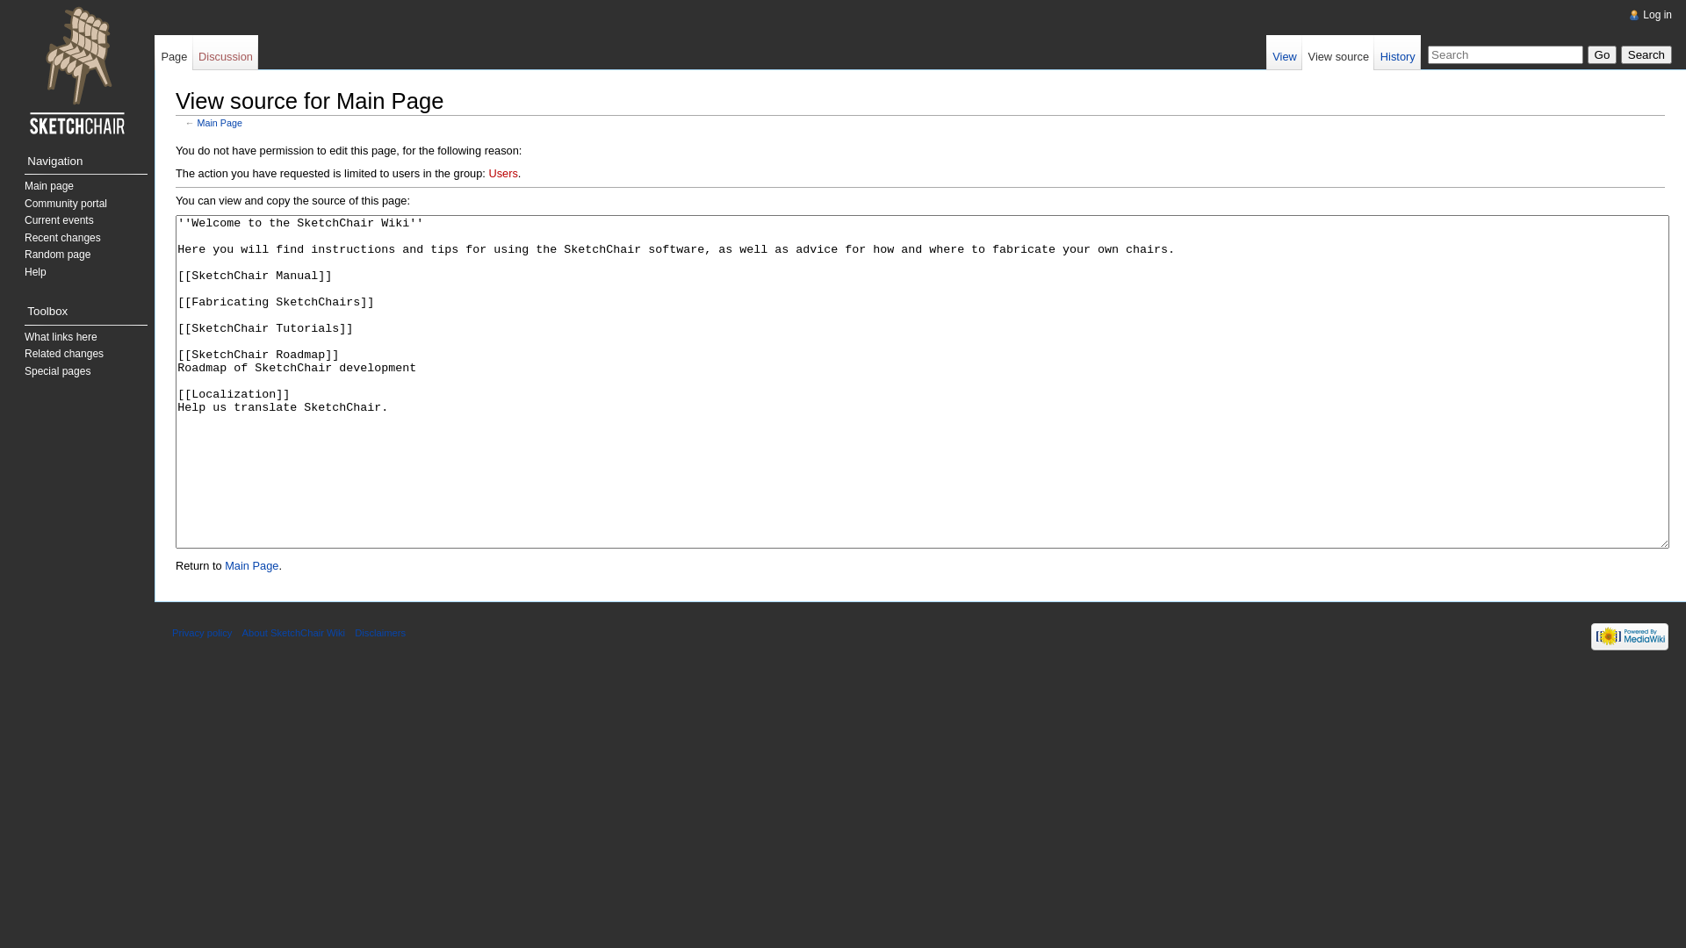 This screenshot has width=1686, height=948. What do you see at coordinates (49, 186) in the screenshot?
I see `Main page` at bounding box center [49, 186].